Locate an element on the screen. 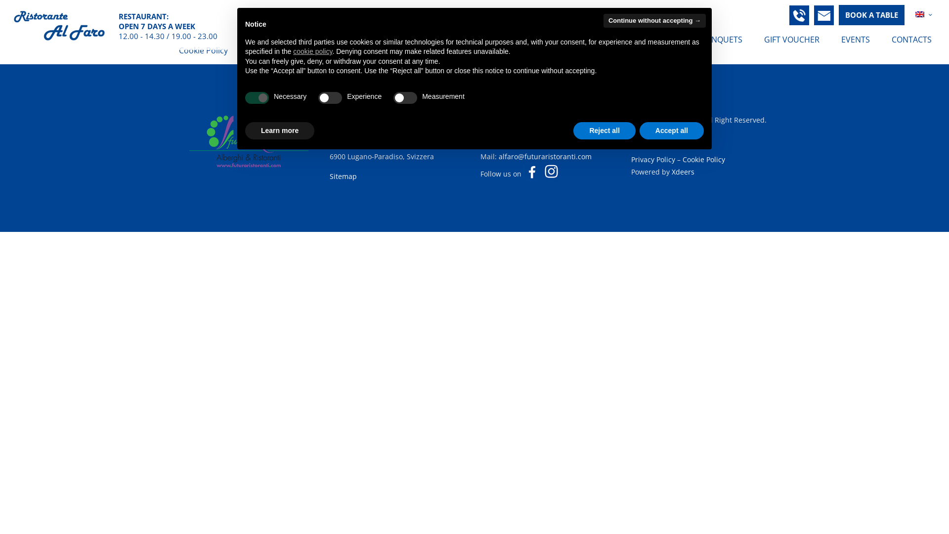 The width and height of the screenshot is (949, 534). Reject all is located at coordinates (604, 131).